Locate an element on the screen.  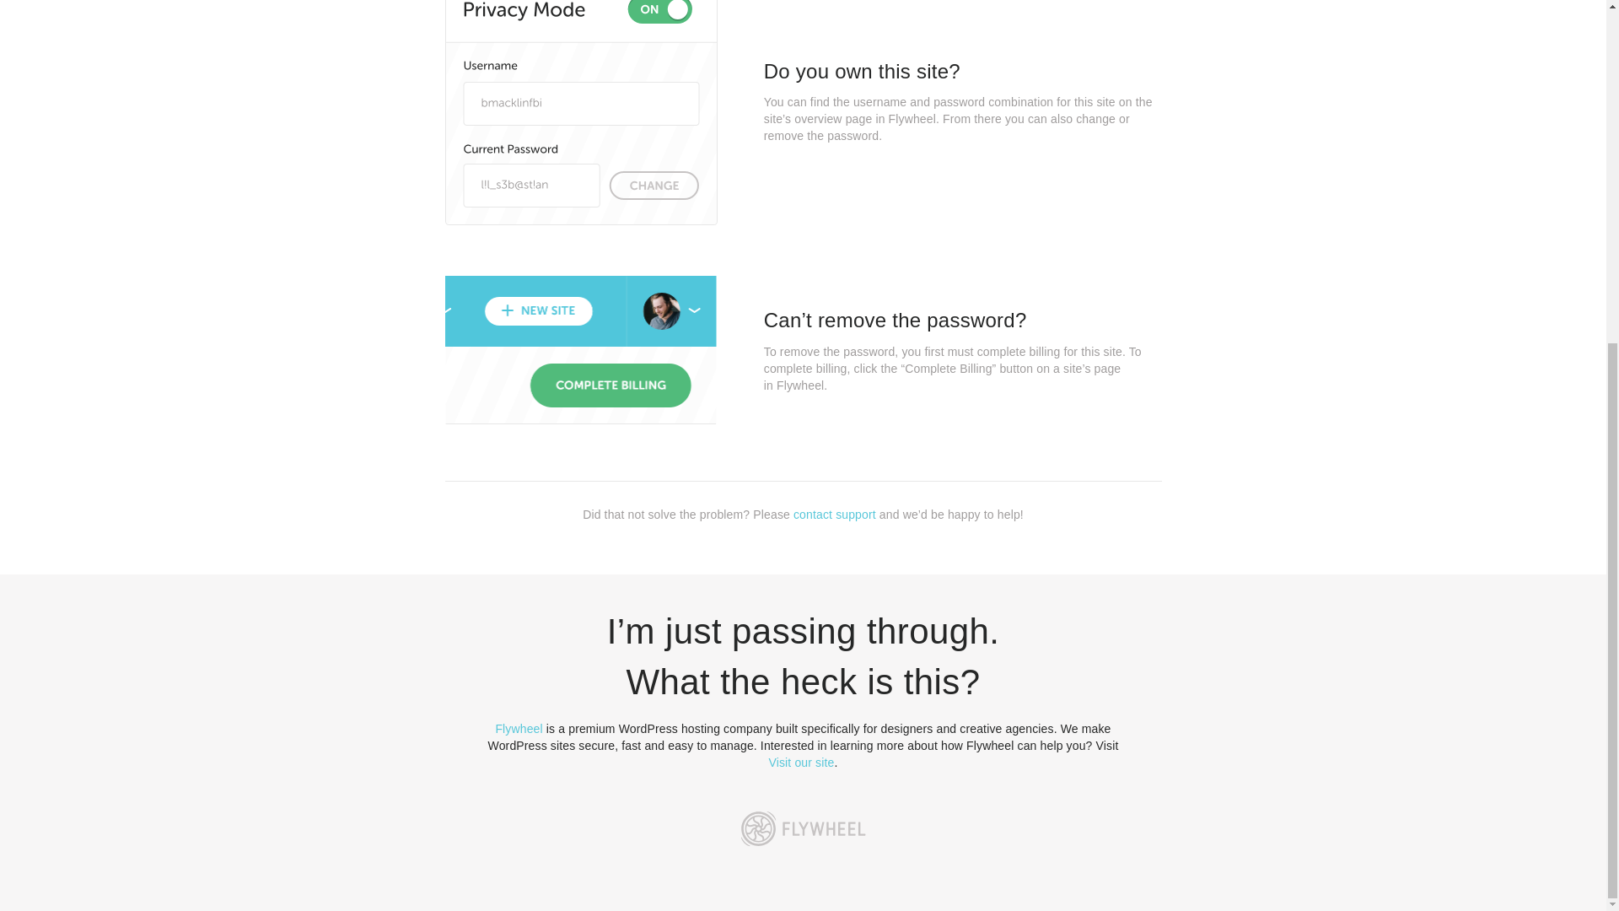
Flywheel is located at coordinates (519, 729).